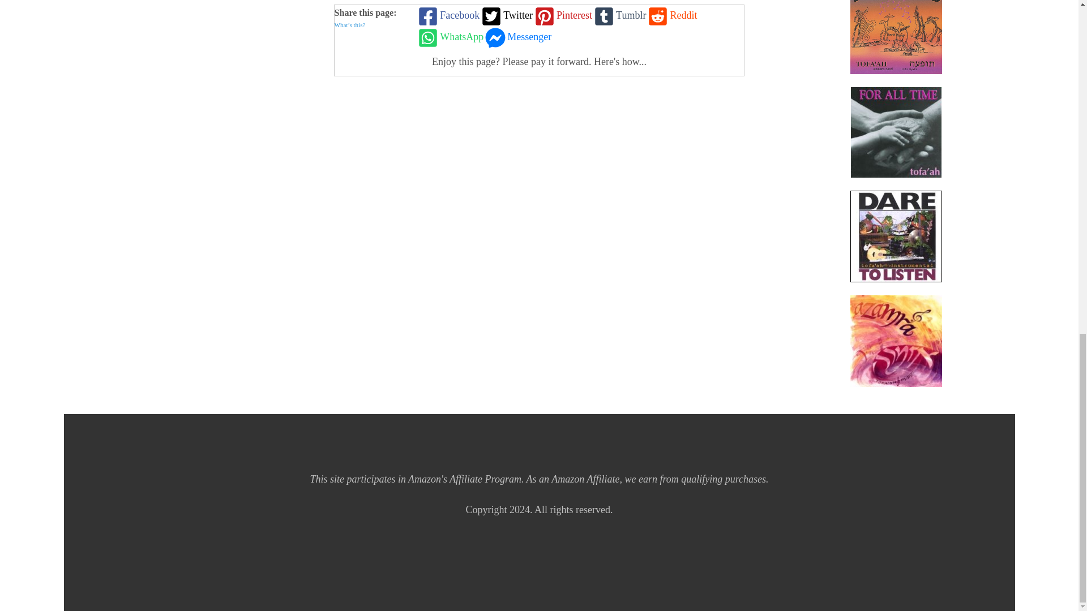 This screenshot has height=611, width=1087. What do you see at coordinates (450, 37) in the screenshot?
I see `WhatsApp` at bounding box center [450, 37].